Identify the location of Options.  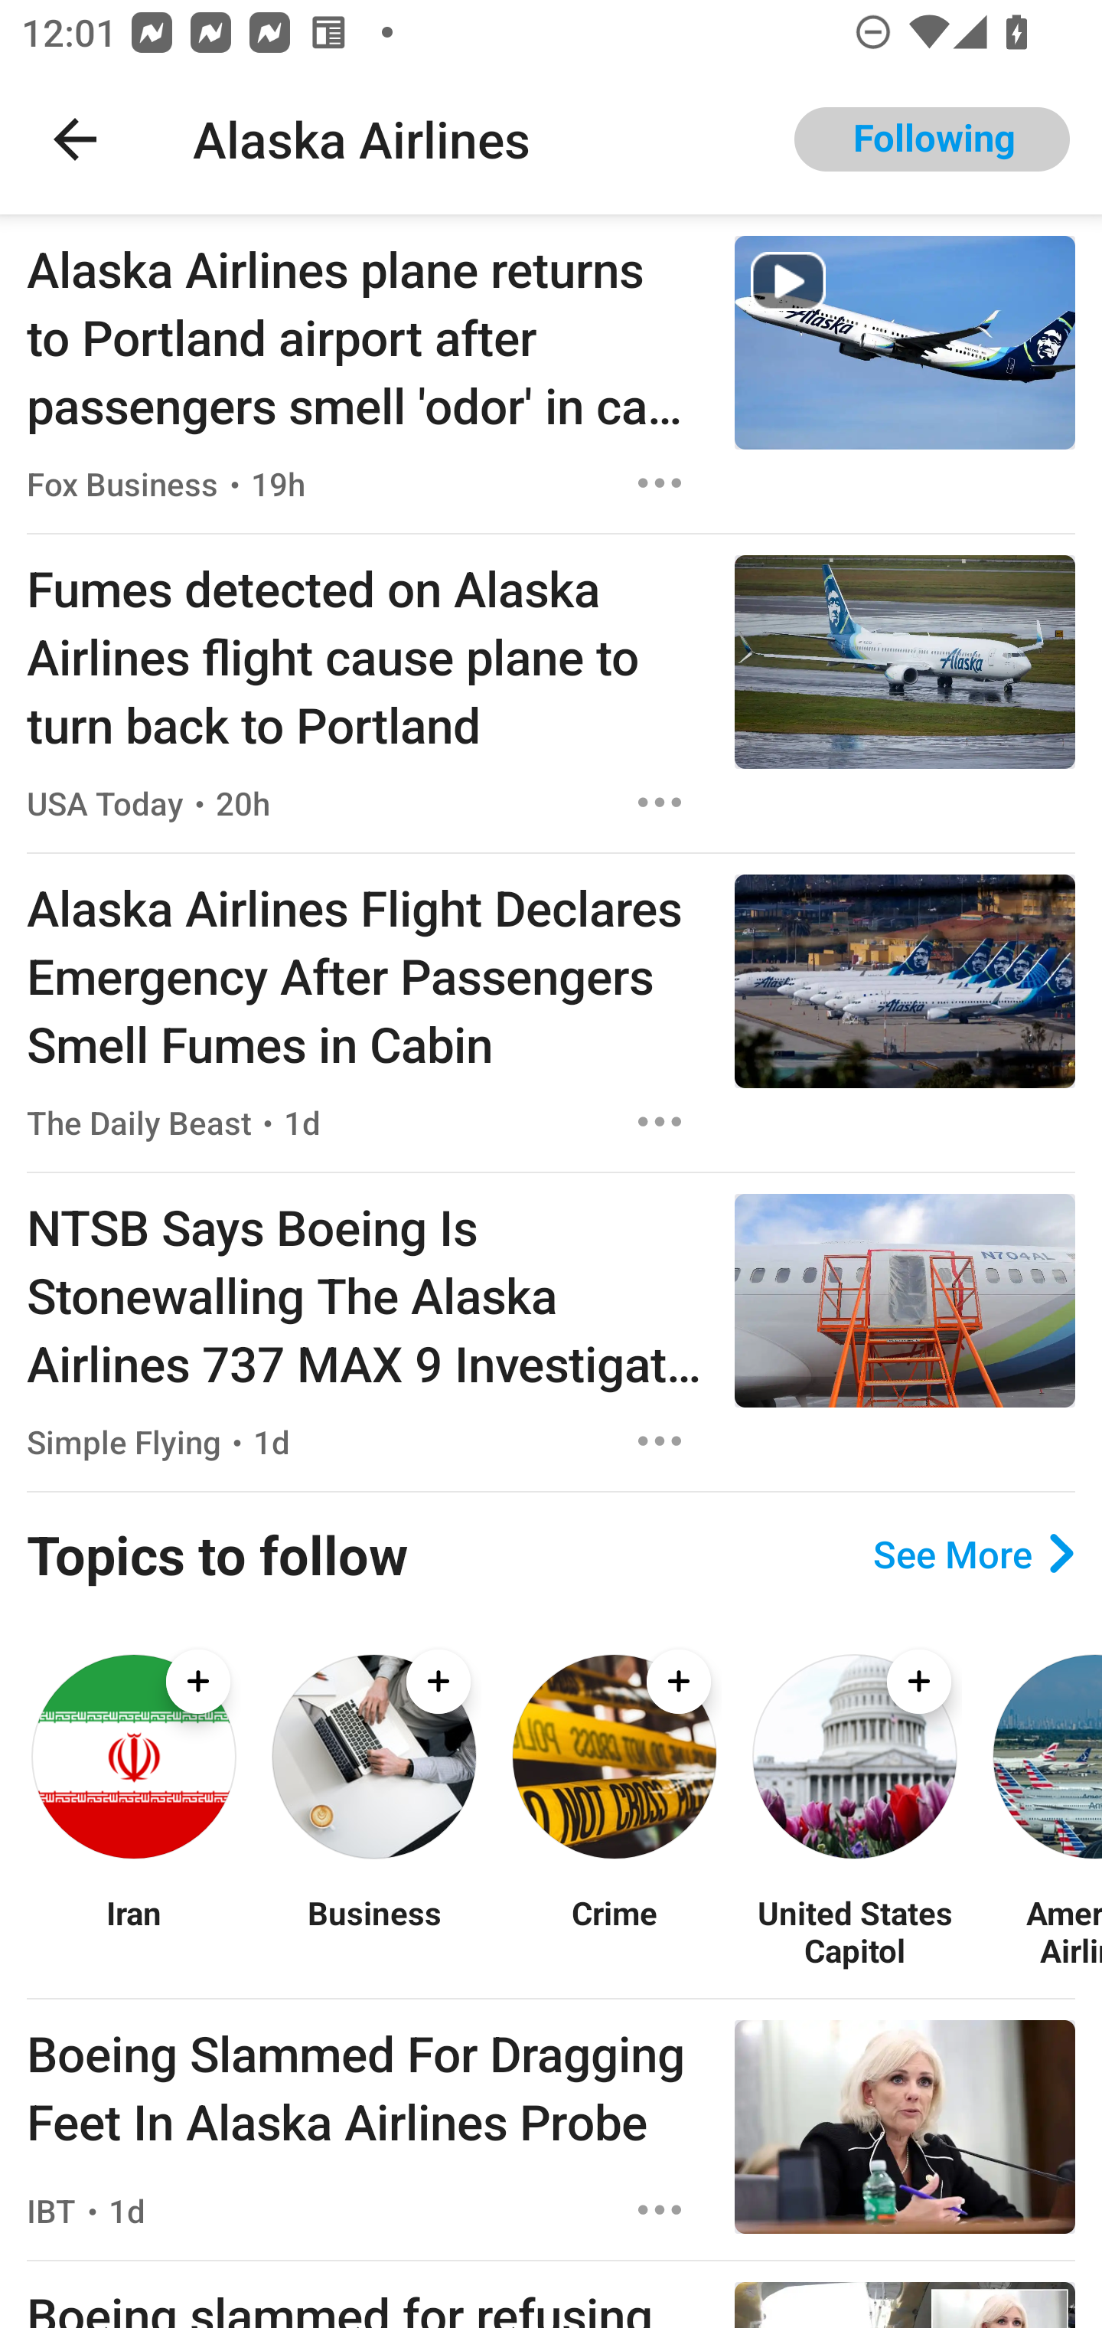
(660, 482).